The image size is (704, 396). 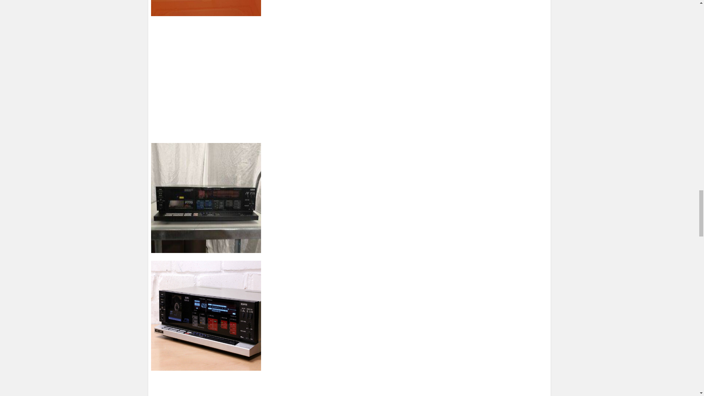 What do you see at coordinates (206, 198) in the screenshot?
I see `Aiwa AD-F770` at bounding box center [206, 198].